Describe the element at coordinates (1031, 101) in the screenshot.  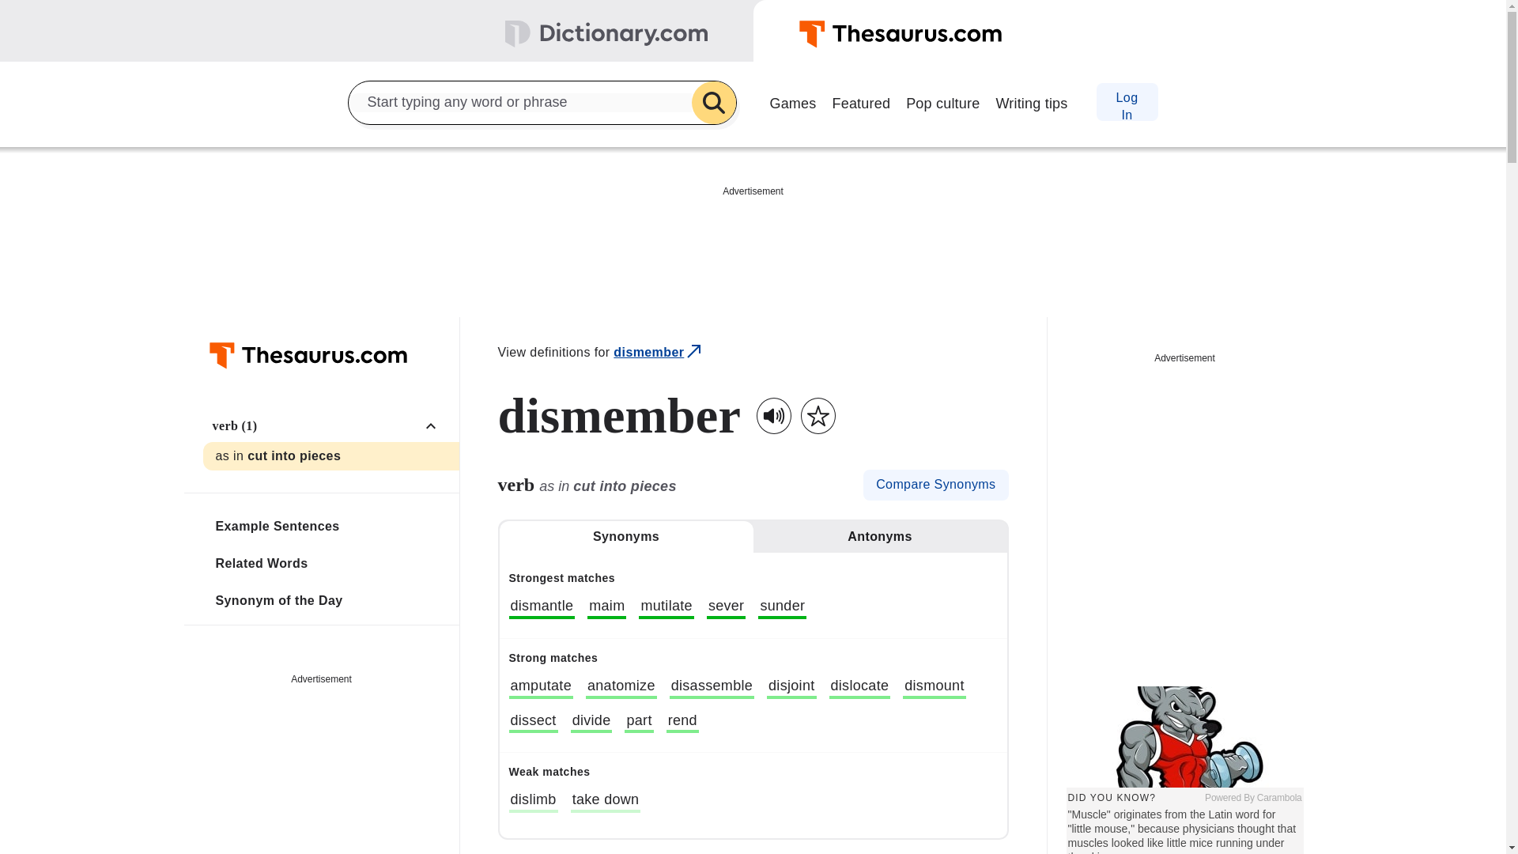
I see `Writing tips` at that location.